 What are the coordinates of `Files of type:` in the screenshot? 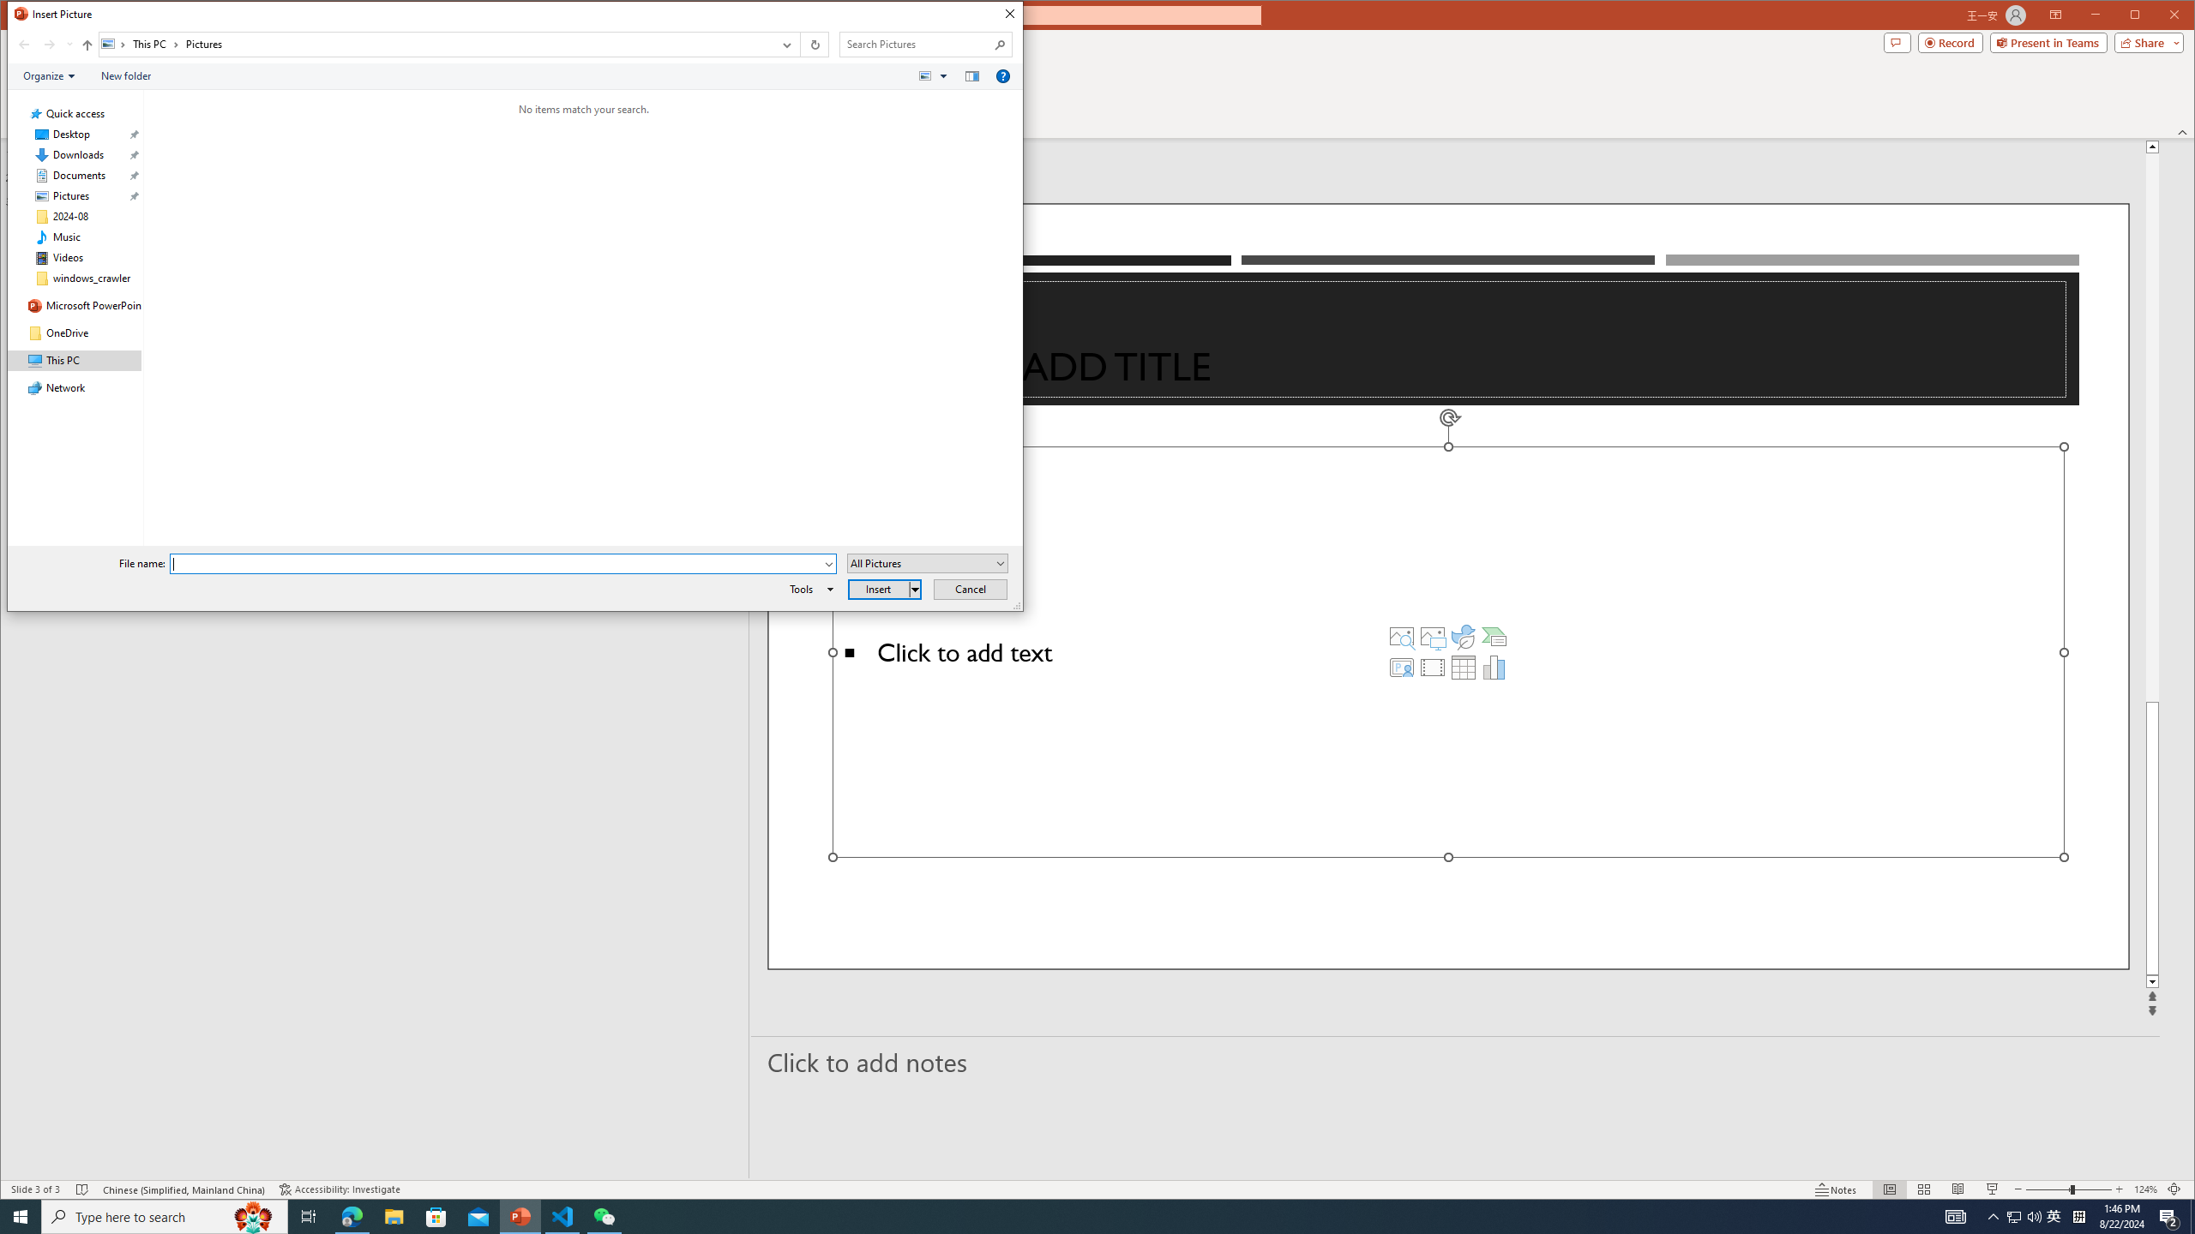 It's located at (928, 564).